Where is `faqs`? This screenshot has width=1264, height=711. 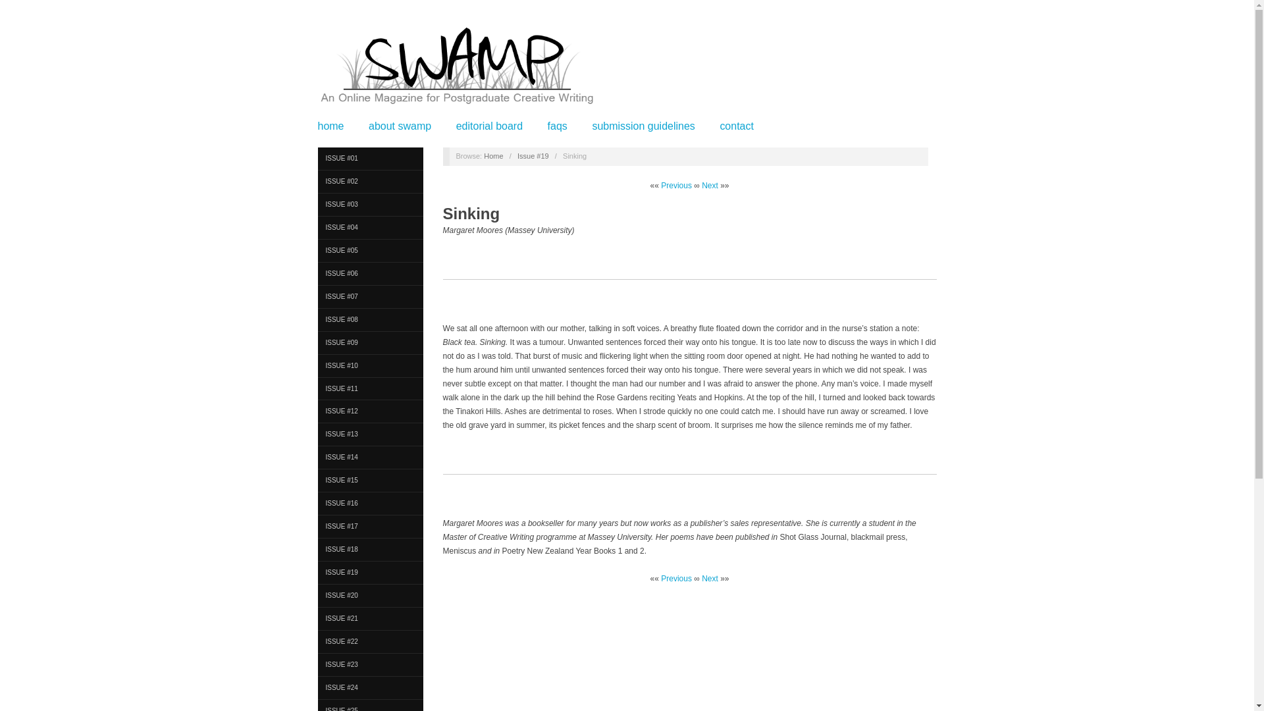
faqs is located at coordinates (557, 126).